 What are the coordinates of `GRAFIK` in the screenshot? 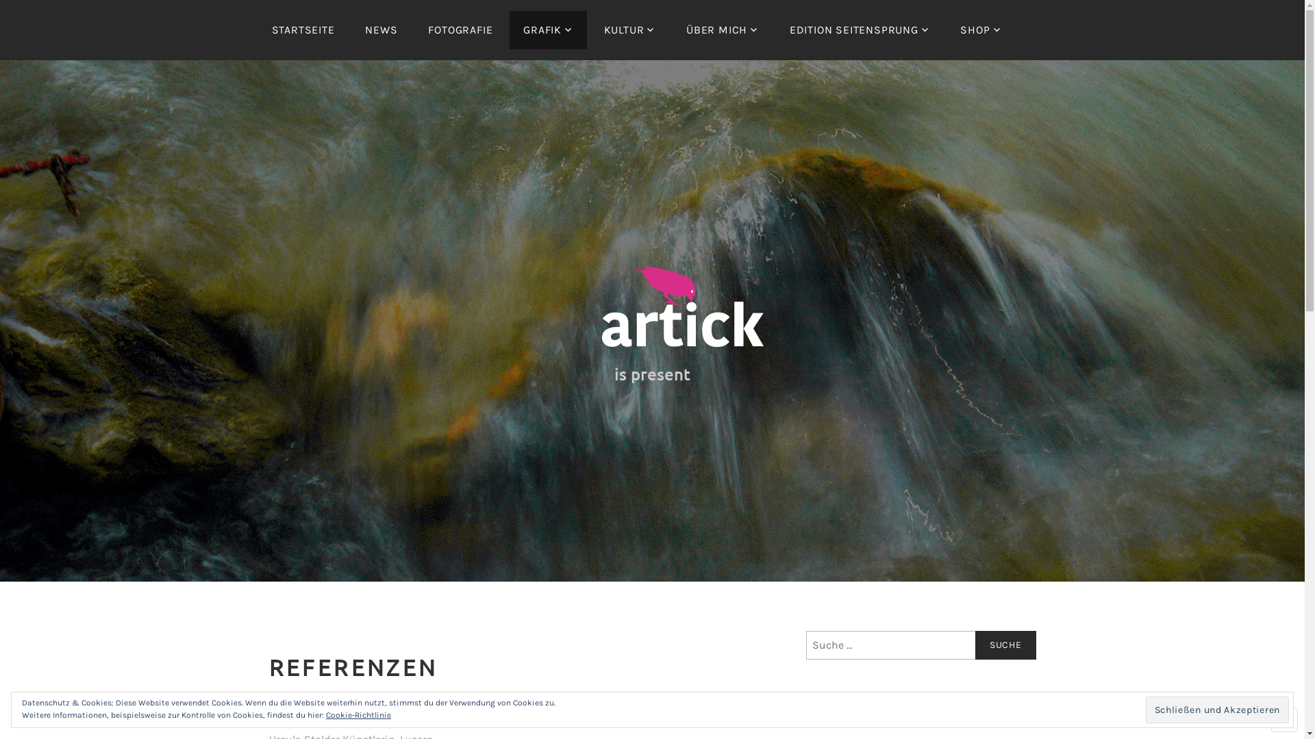 It's located at (548, 30).